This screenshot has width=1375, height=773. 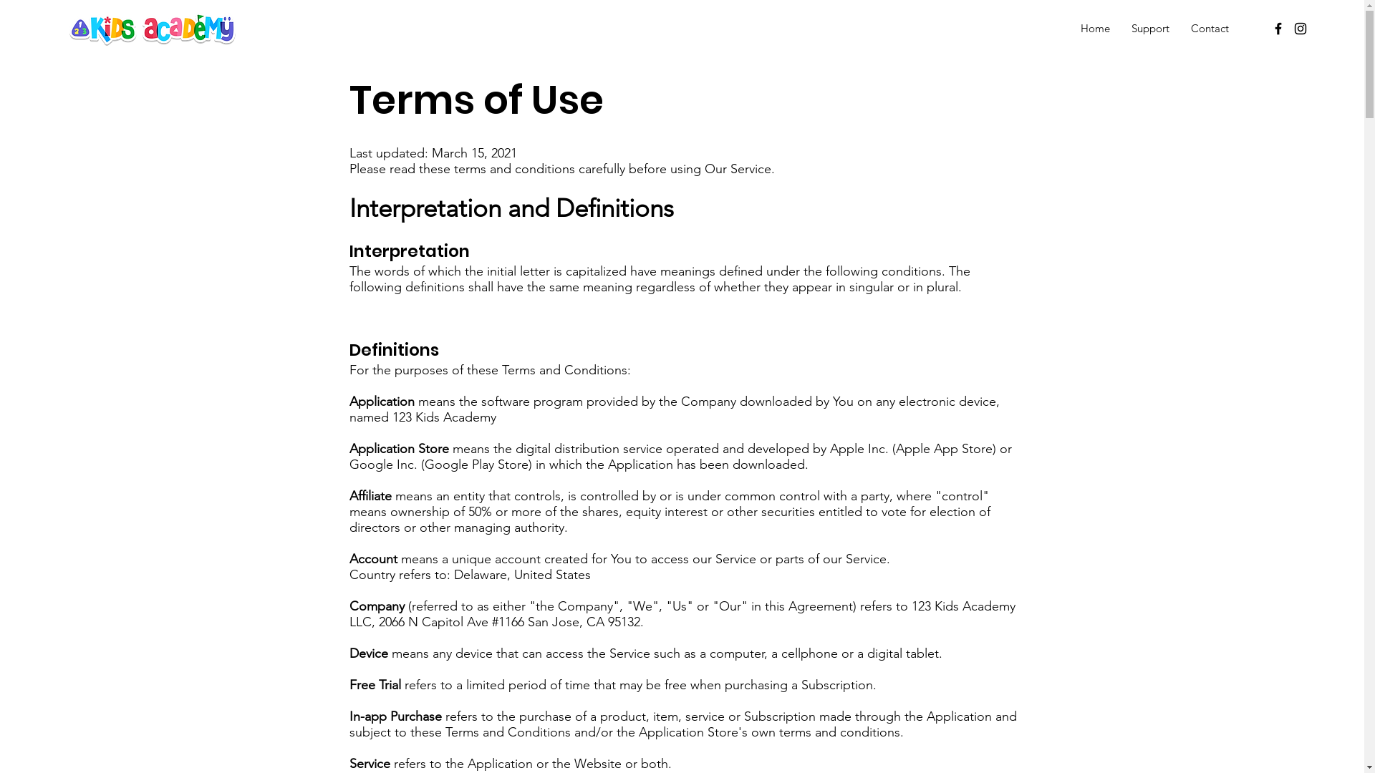 I want to click on Home, so click(x=1096, y=29).